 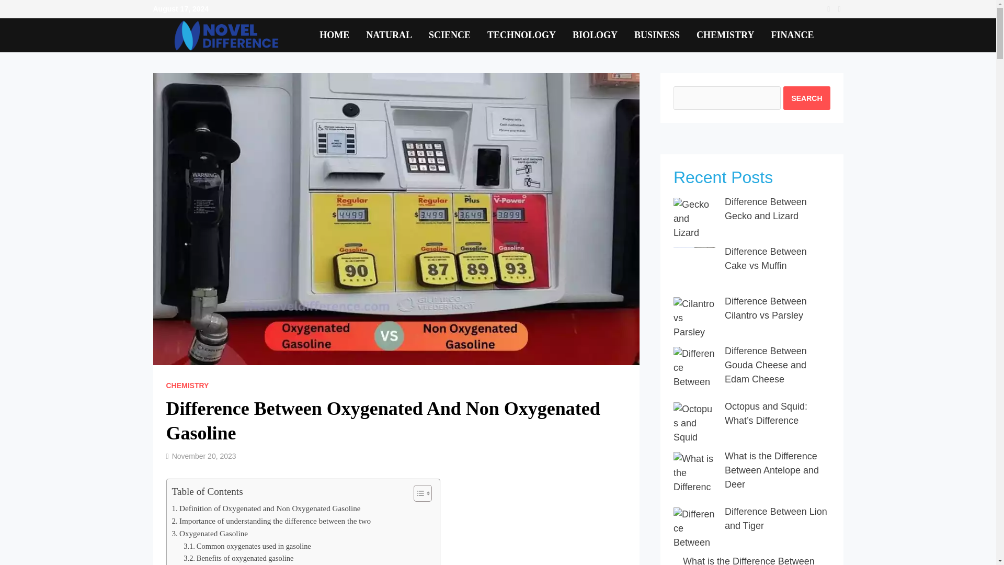 I want to click on CHEMISTRY, so click(x=725, y=35).